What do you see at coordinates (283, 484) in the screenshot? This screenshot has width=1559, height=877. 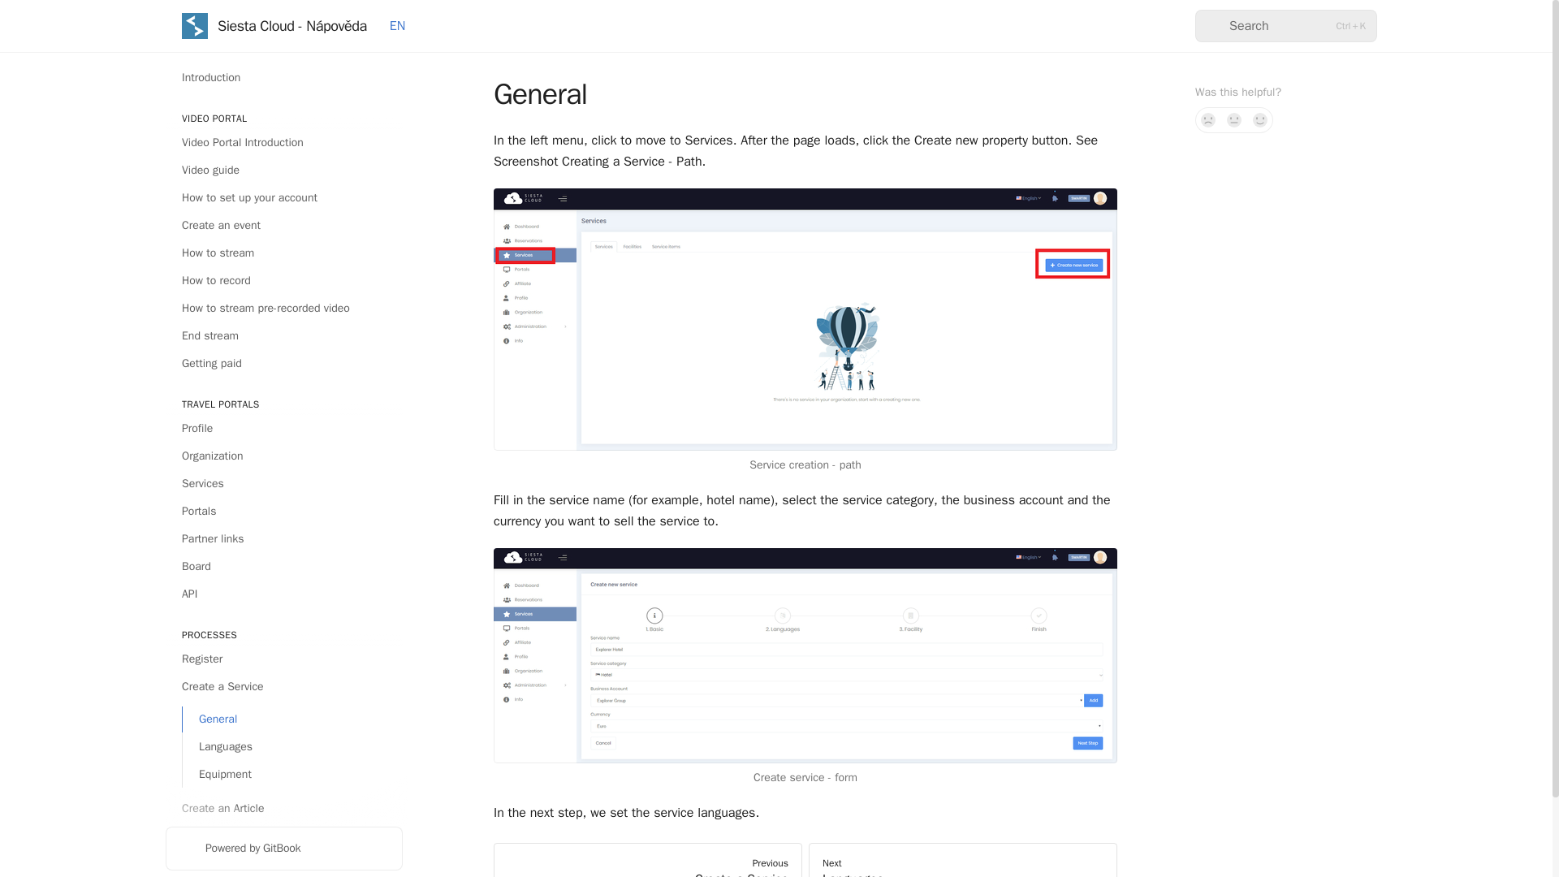 I see `Services` at bounding box center [283, 484].